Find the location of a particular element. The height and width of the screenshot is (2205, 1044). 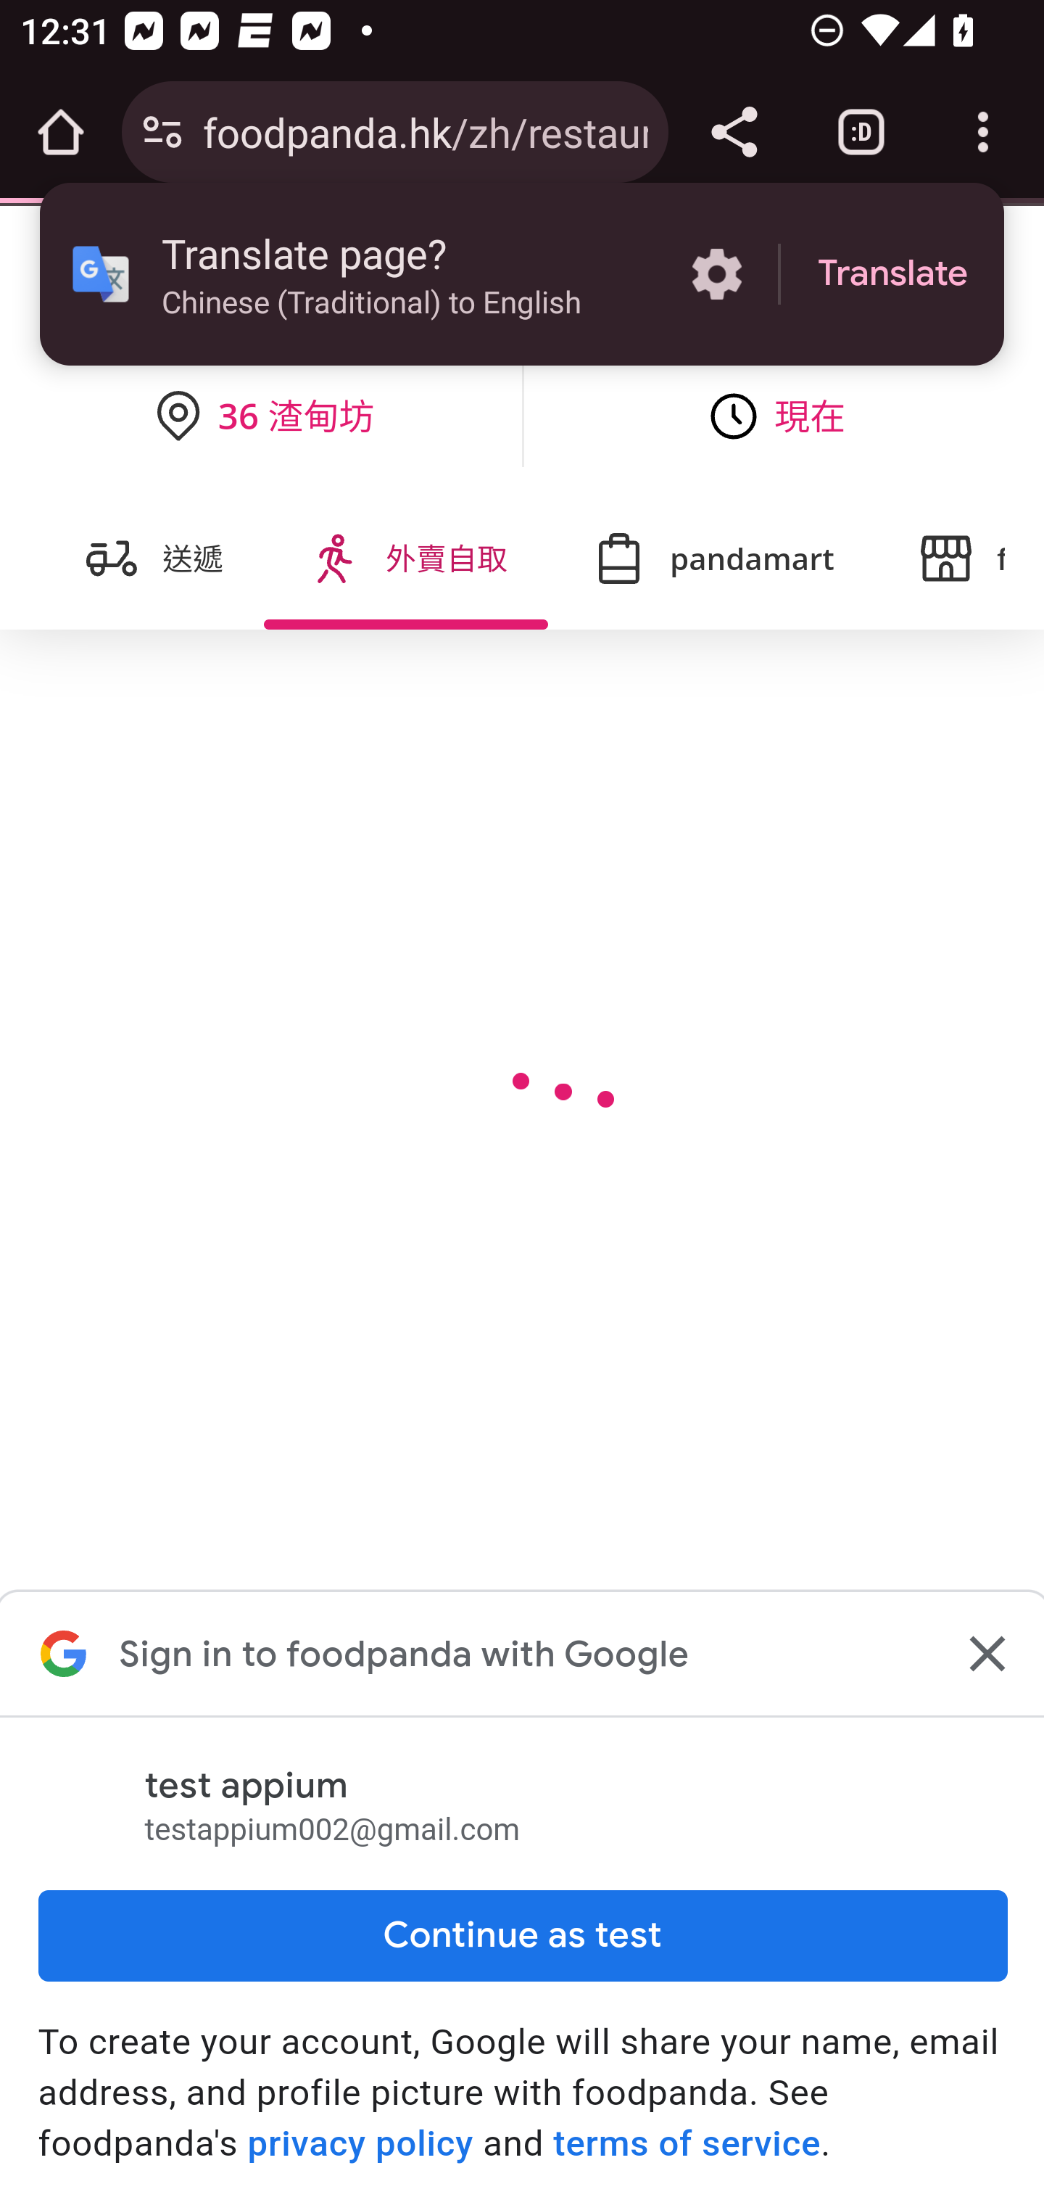

More options in the Translate page? is located at coordinates (716, 274).